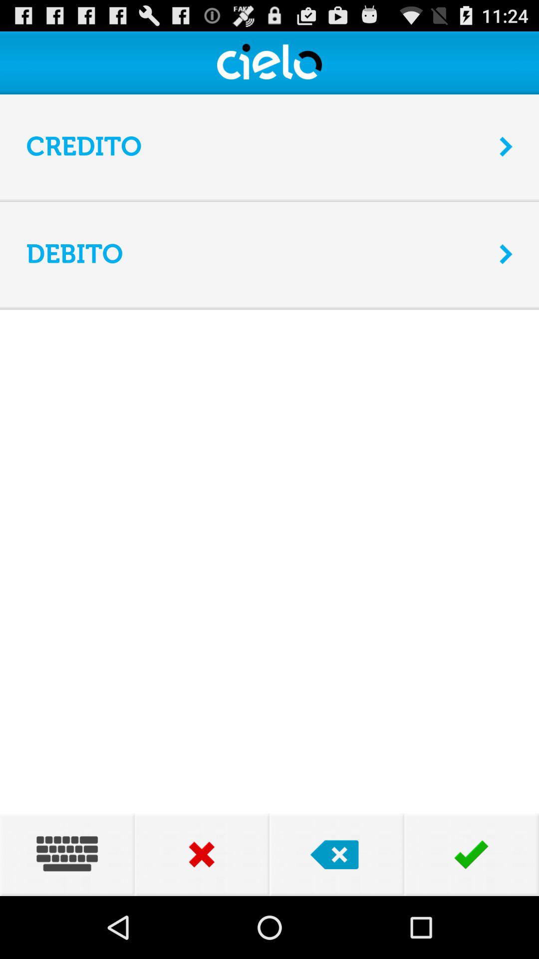 The image size is (539, 959). What do you see at coordinates (269, 308) in the screenshot?
I see `choose the app below debito icon` at bounding box center [269, 308].